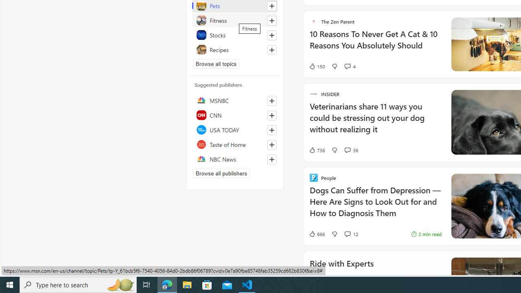 This screenshot has height=293, width=521. What do you see at coordinates (235, 35) in the screenshot?
I see `Stocks` at bounding box center [235, 35].